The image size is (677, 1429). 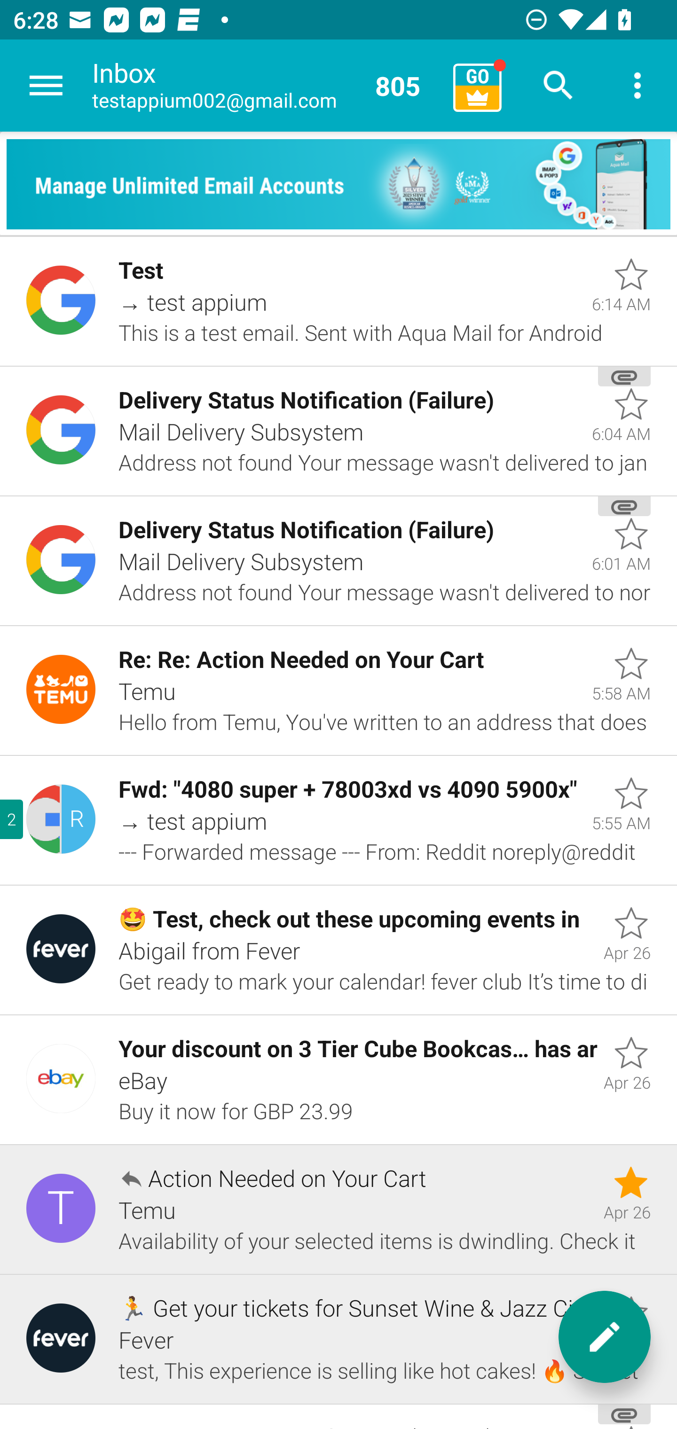 What do you see at coordinates (559, 86) in the screenshot?
I see `Search` at bounding box center [559, 86].